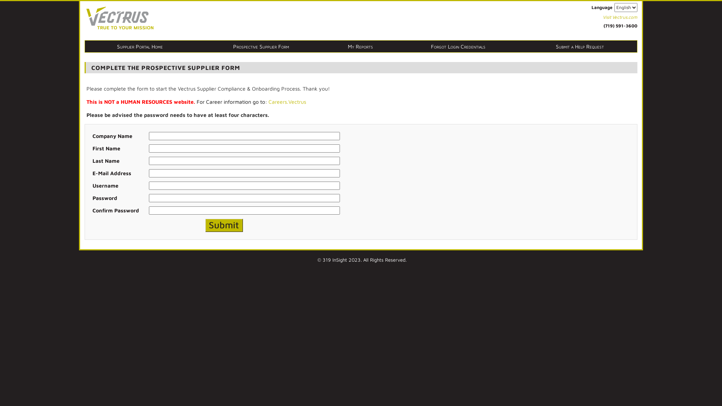 The width and height of the screenshot is (722, 406). I want to click on Supplier Portal Home, so click(140, 47).